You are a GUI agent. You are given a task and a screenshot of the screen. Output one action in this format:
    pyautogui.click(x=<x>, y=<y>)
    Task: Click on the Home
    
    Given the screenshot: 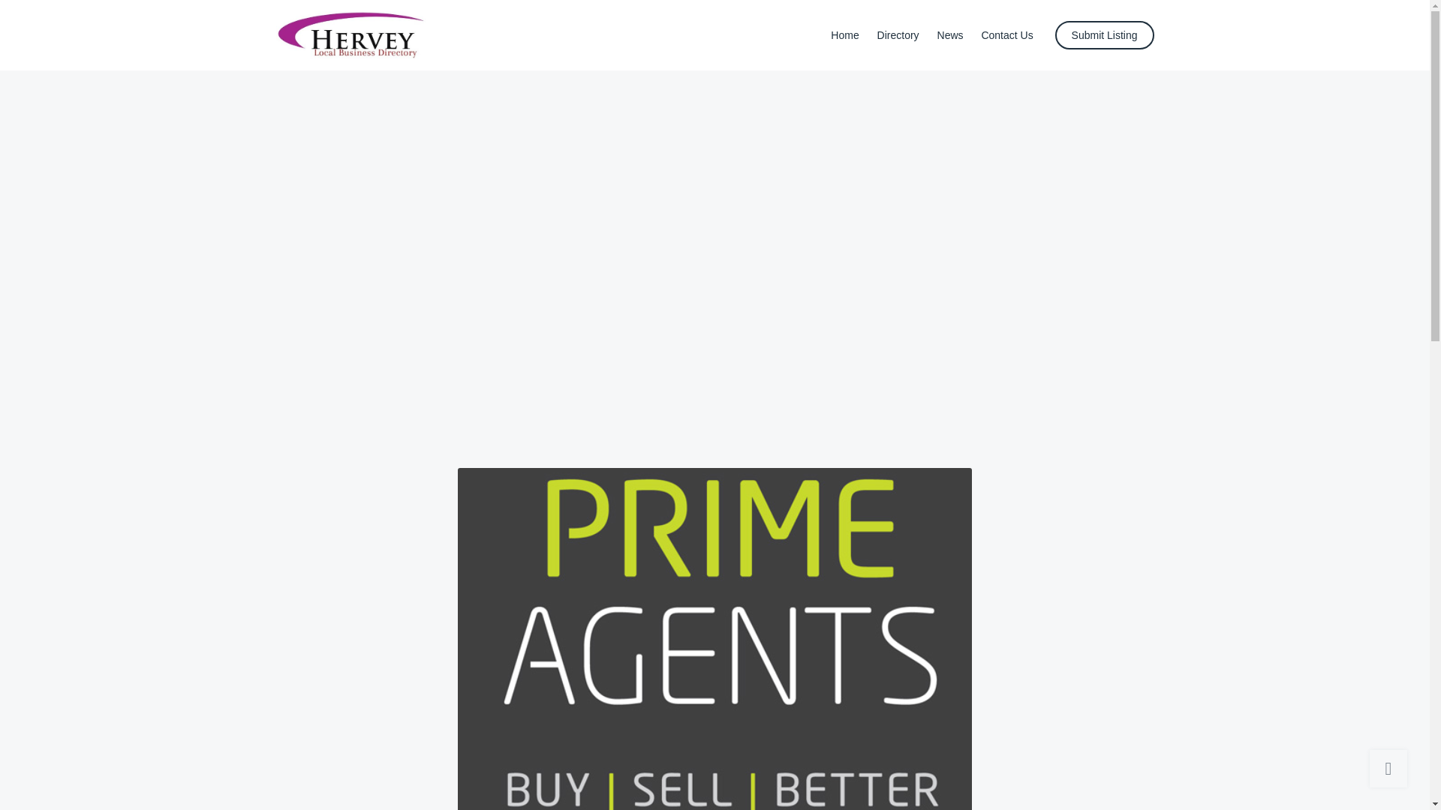 What is the action you would take?
    pyautogui.click(x=845, y=34)
    